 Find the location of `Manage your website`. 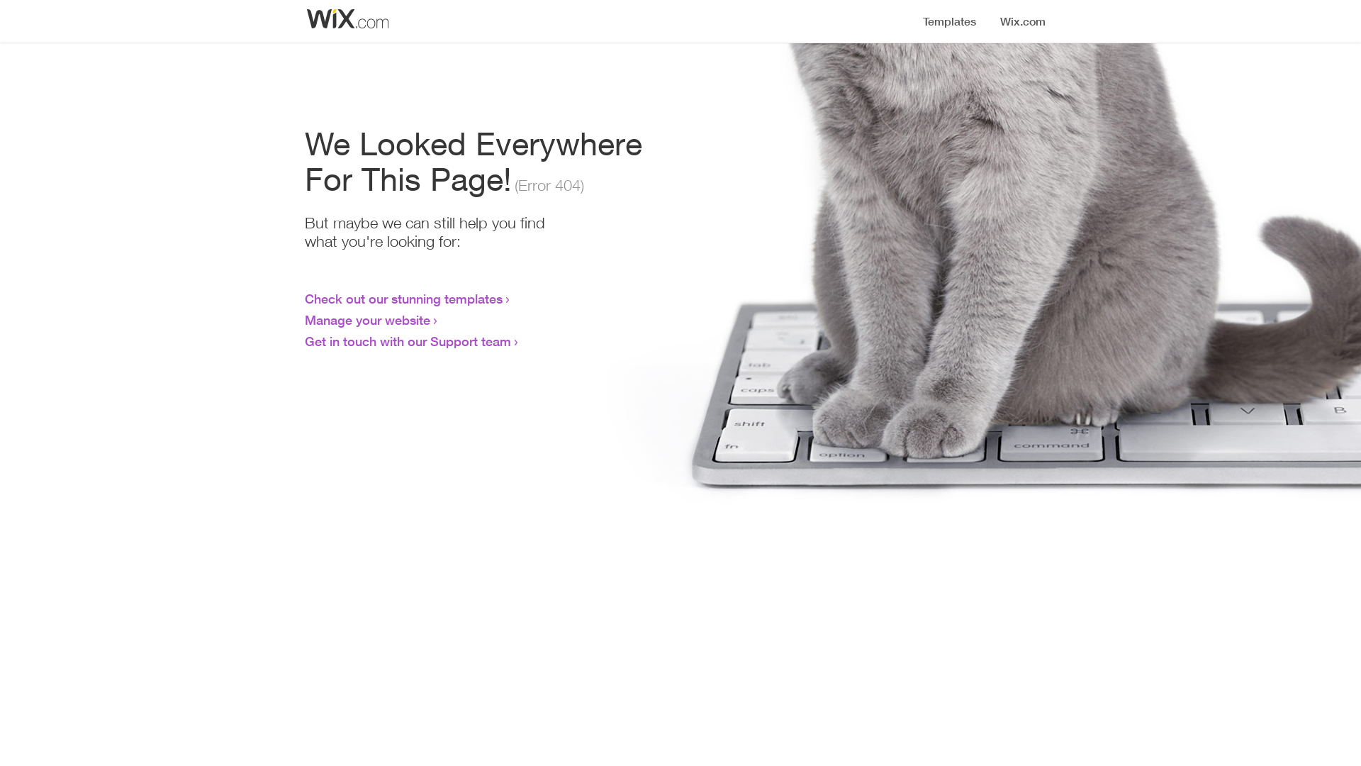

Manage your website is located at coordinates (367, 320).